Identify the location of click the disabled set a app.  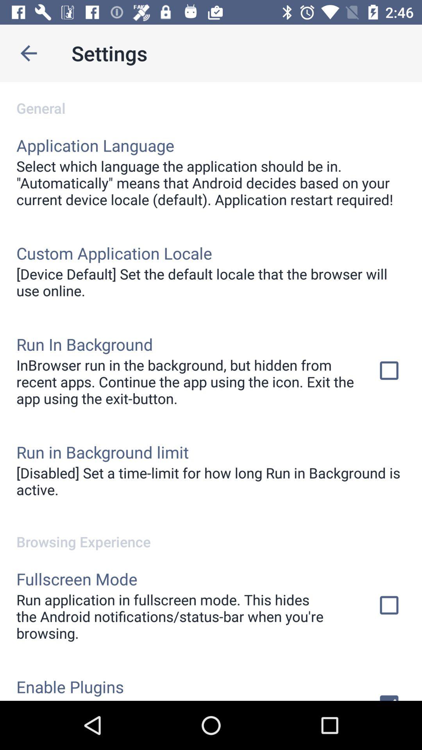
(211, 481).